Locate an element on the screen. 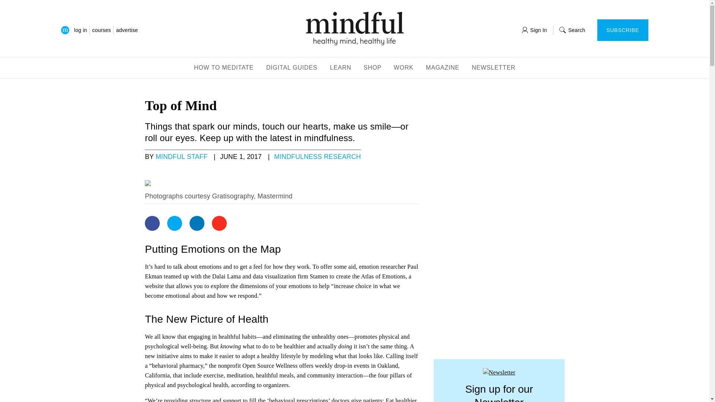 This screenshot has width=715, height=402. SHOP is located at coordinates (372, 68).